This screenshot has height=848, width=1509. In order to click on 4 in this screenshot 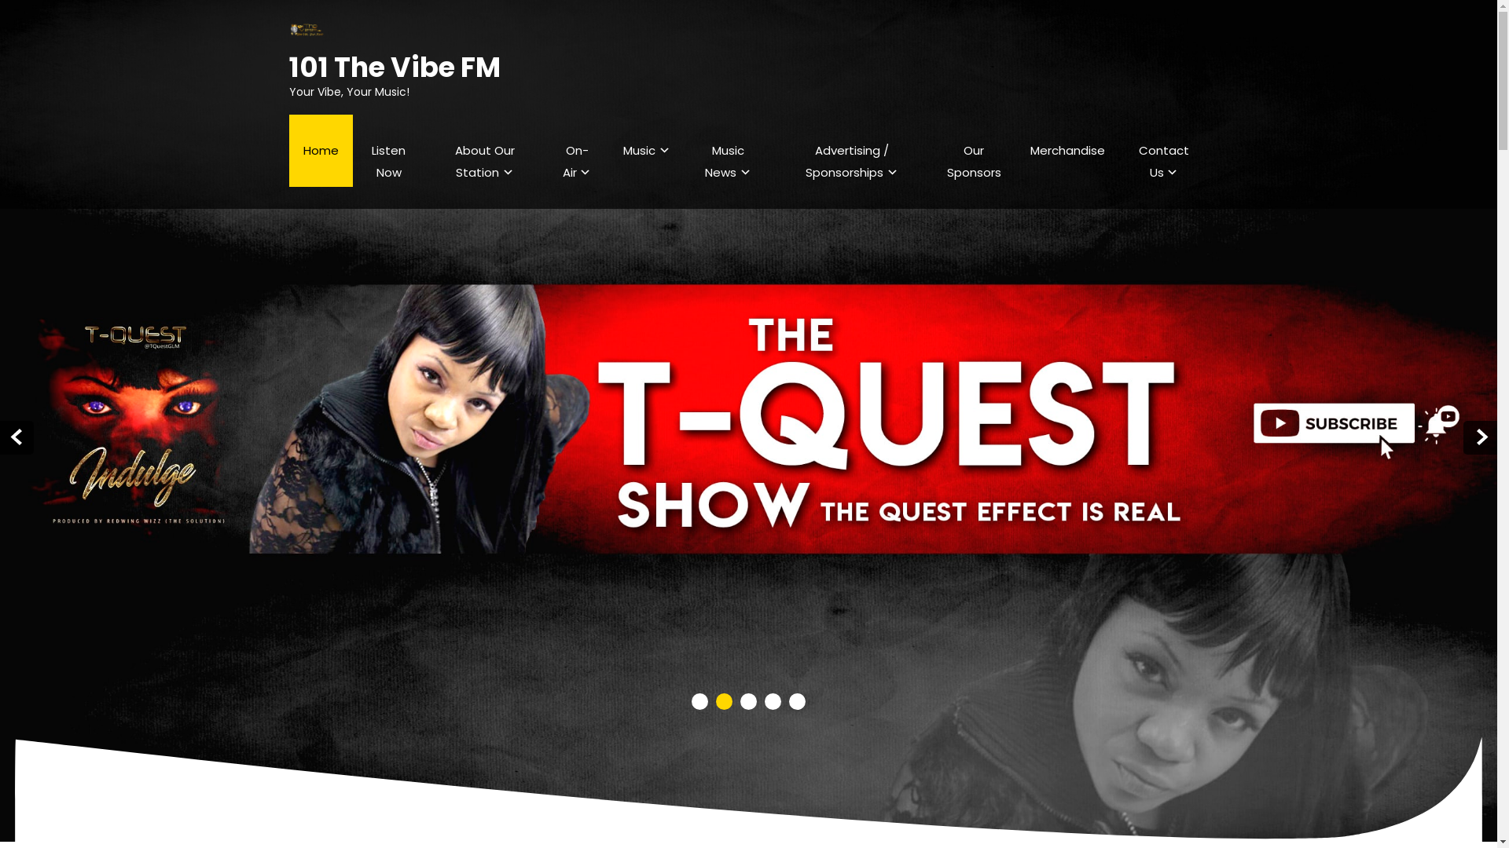, I will do `click(773, 701)`.